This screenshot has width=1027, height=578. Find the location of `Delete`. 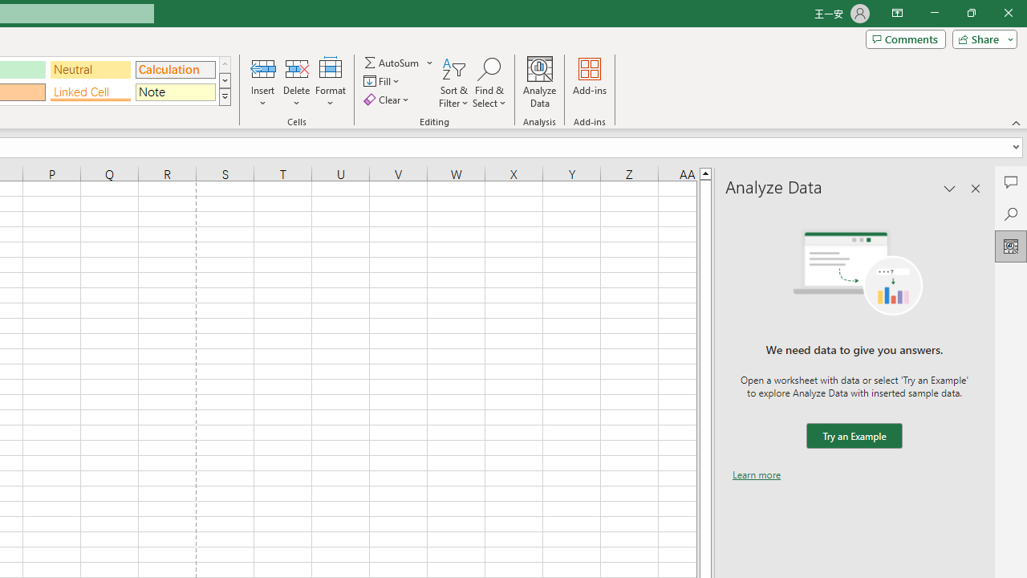

Delete is located at coordinates (297, 82).